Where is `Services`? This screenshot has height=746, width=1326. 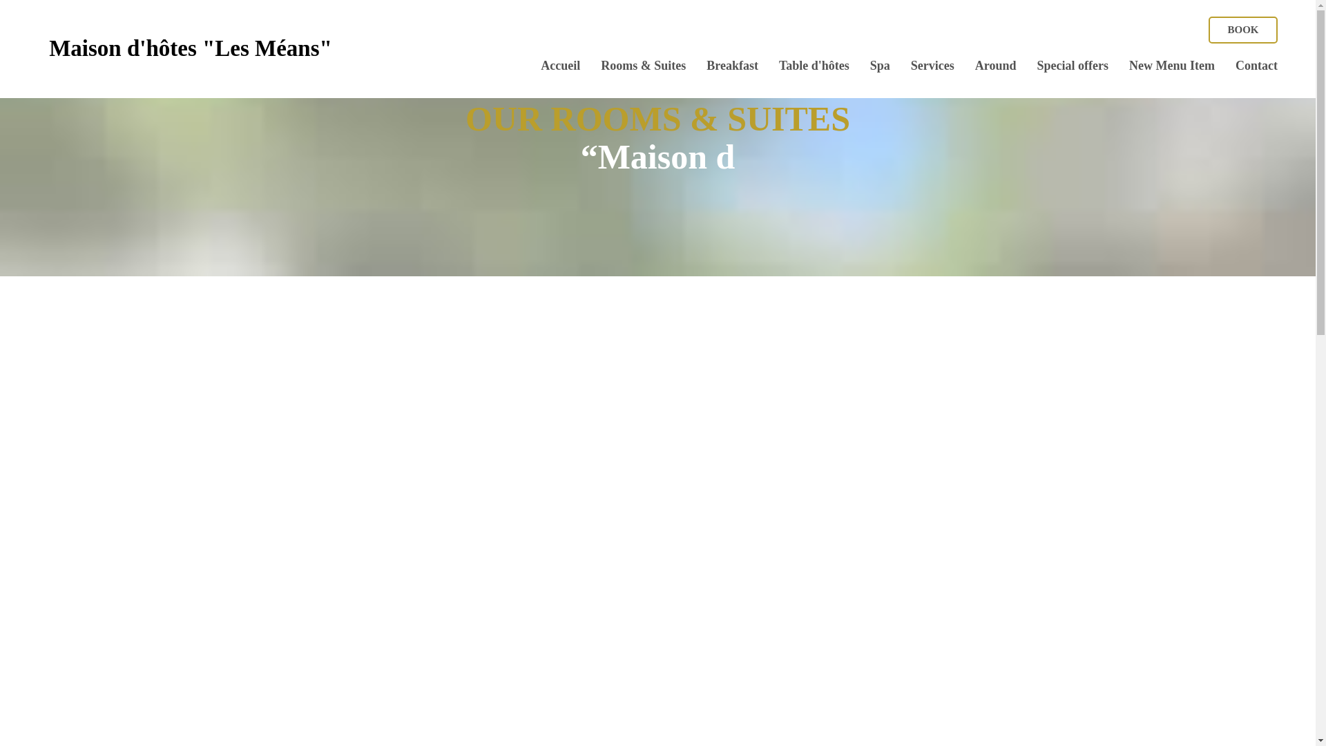 Services is located at coordinates (932, 65).